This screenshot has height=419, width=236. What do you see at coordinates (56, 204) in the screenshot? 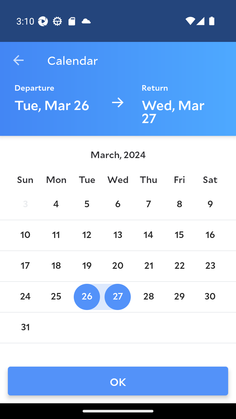
I see `4` at bounding box center [56, 204].